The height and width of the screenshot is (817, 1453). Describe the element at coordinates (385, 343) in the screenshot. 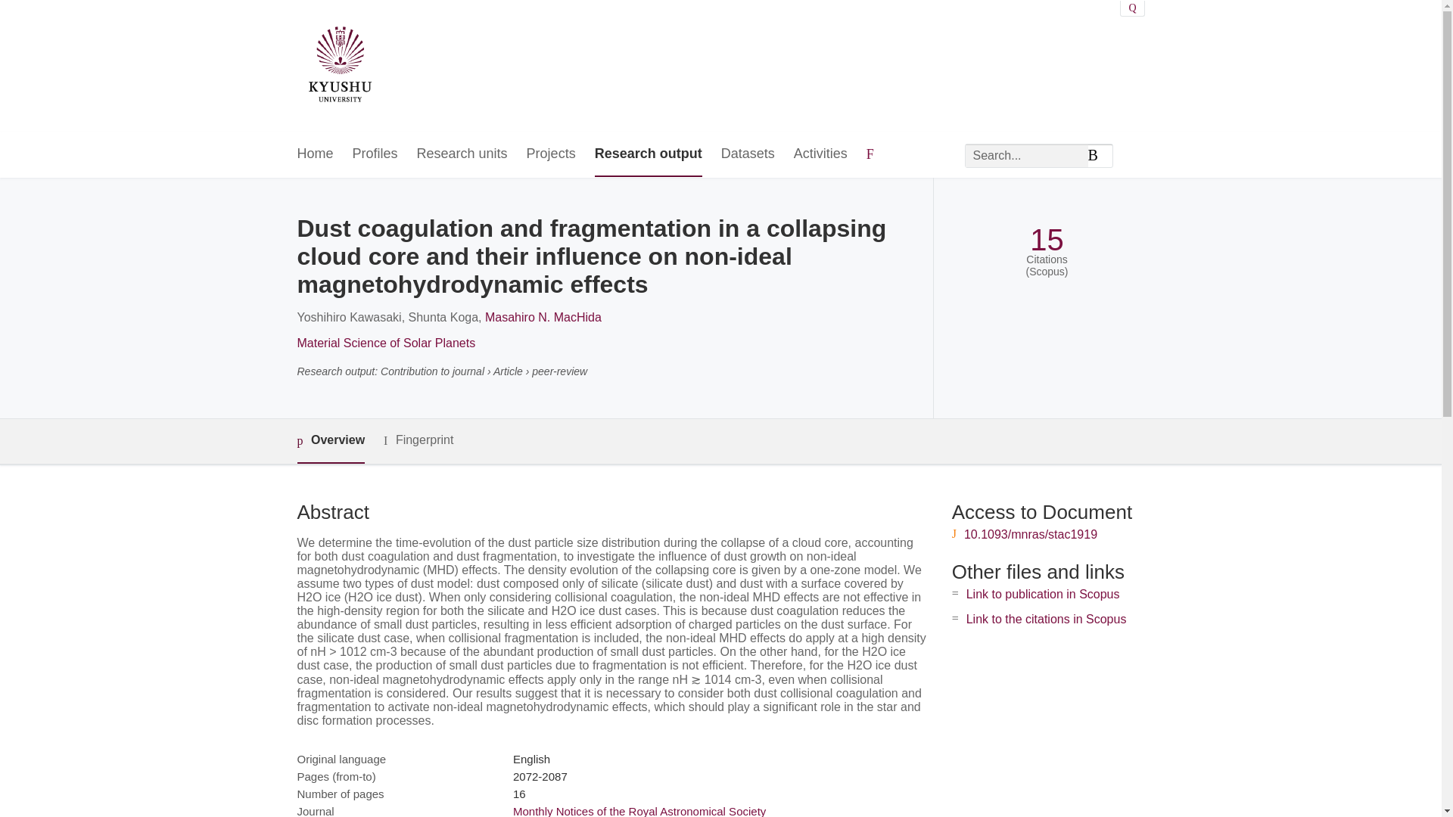

I see `Material Science of Solar Planets` at that location.